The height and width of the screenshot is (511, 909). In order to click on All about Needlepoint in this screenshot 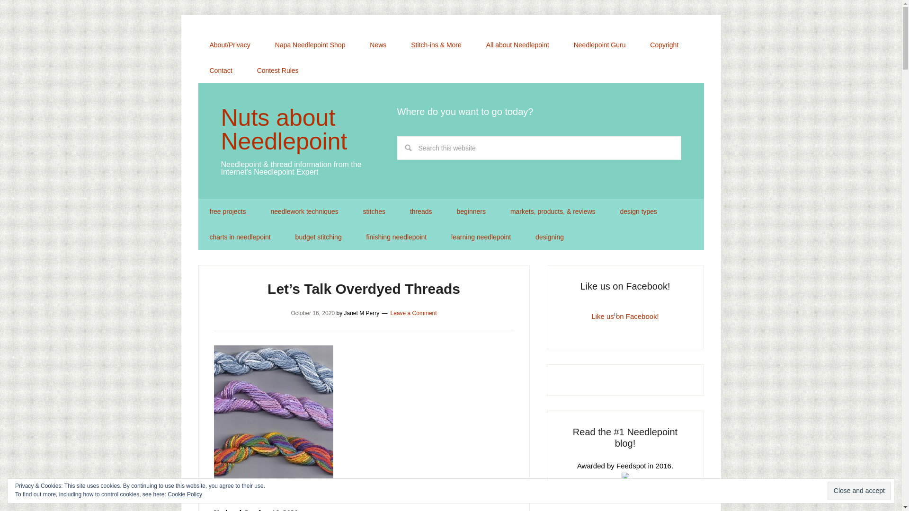, I will do `click(517, 45)`.